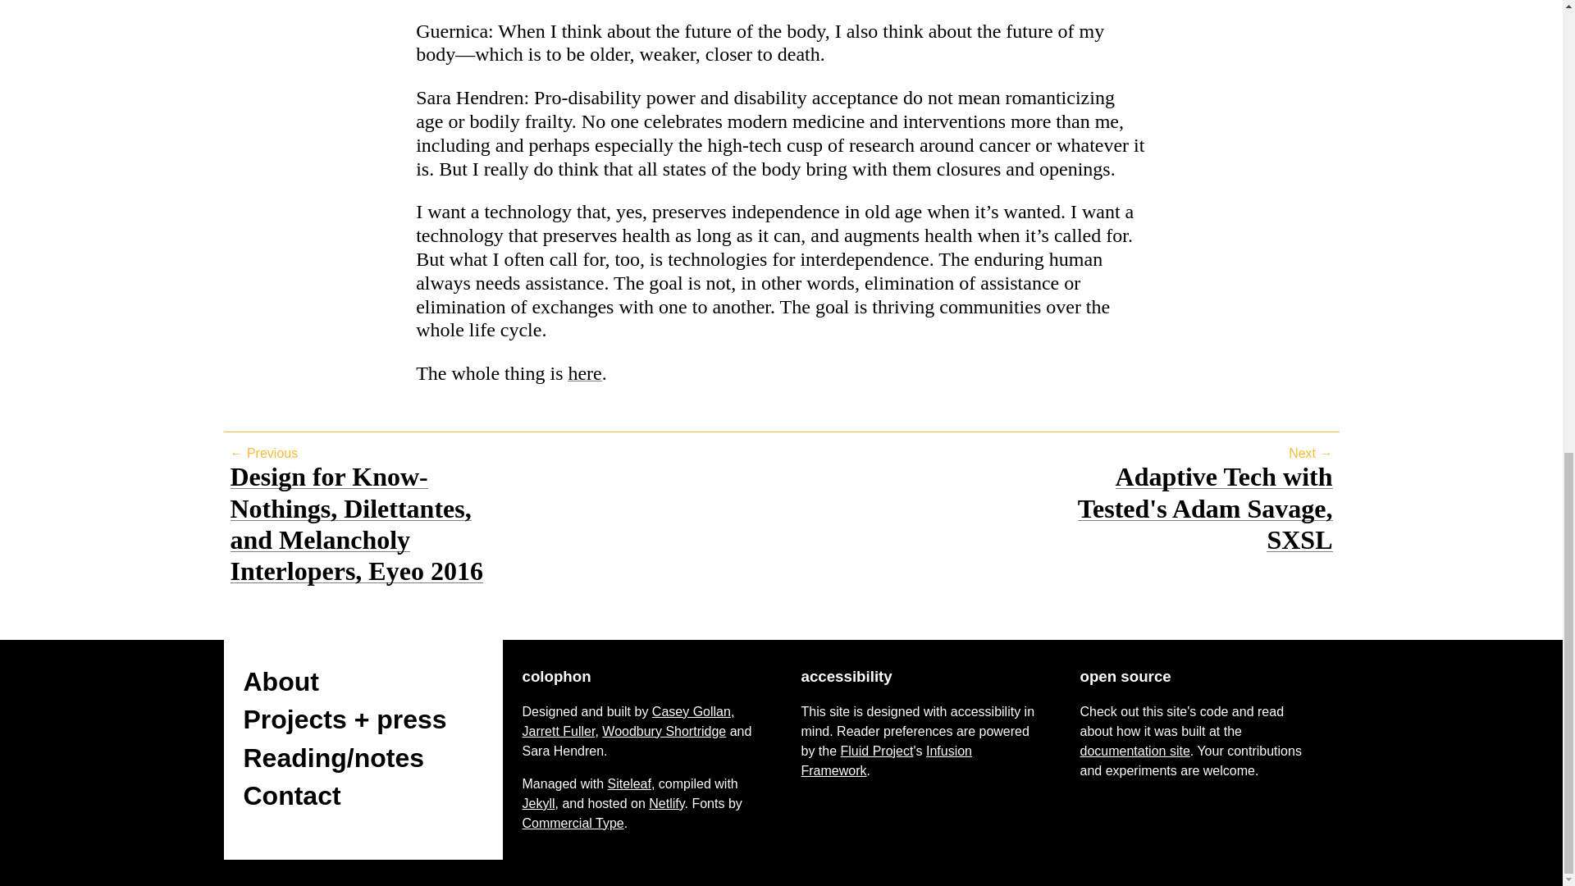 The height and width of the screenshot is (886, 1575). What do you see at coordinates (558, 731) in the screenshot?
I see `Jarrett Fuller` at bounding box center [558, 731].